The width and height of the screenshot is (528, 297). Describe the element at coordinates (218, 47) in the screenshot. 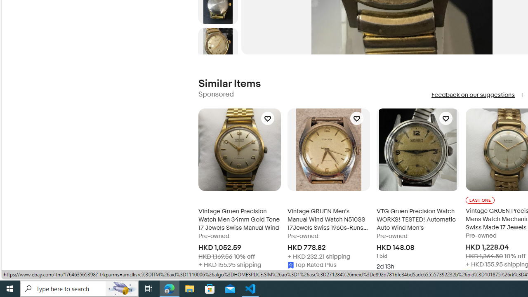

I see `Picture 5 of 13` at that location.